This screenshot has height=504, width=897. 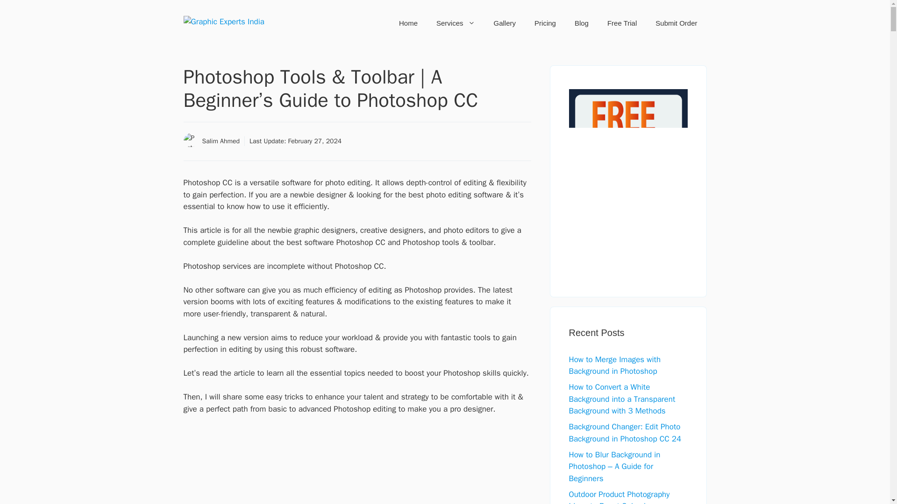 What do you see at coordinates (505, 23) in the screenshot?
I see `Gallery` at bounding box center [505, 23].